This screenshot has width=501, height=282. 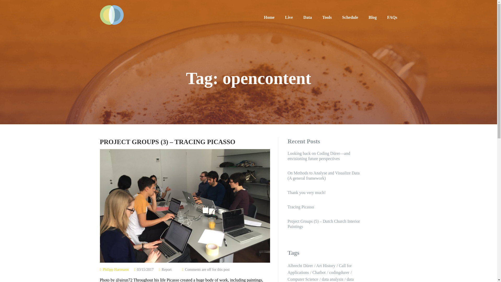 What do you see at coordinates (325, 207) in the screenshot?
I see `Tracing Picasso` at bounding box center [325, 207].